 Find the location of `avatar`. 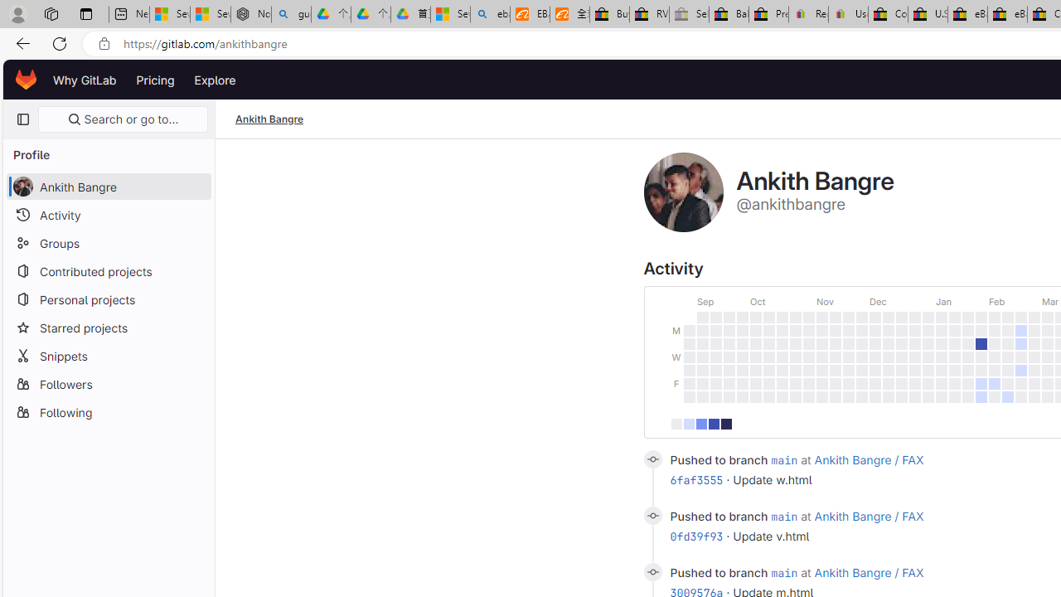

avatar is located at coordinates (22, 186).